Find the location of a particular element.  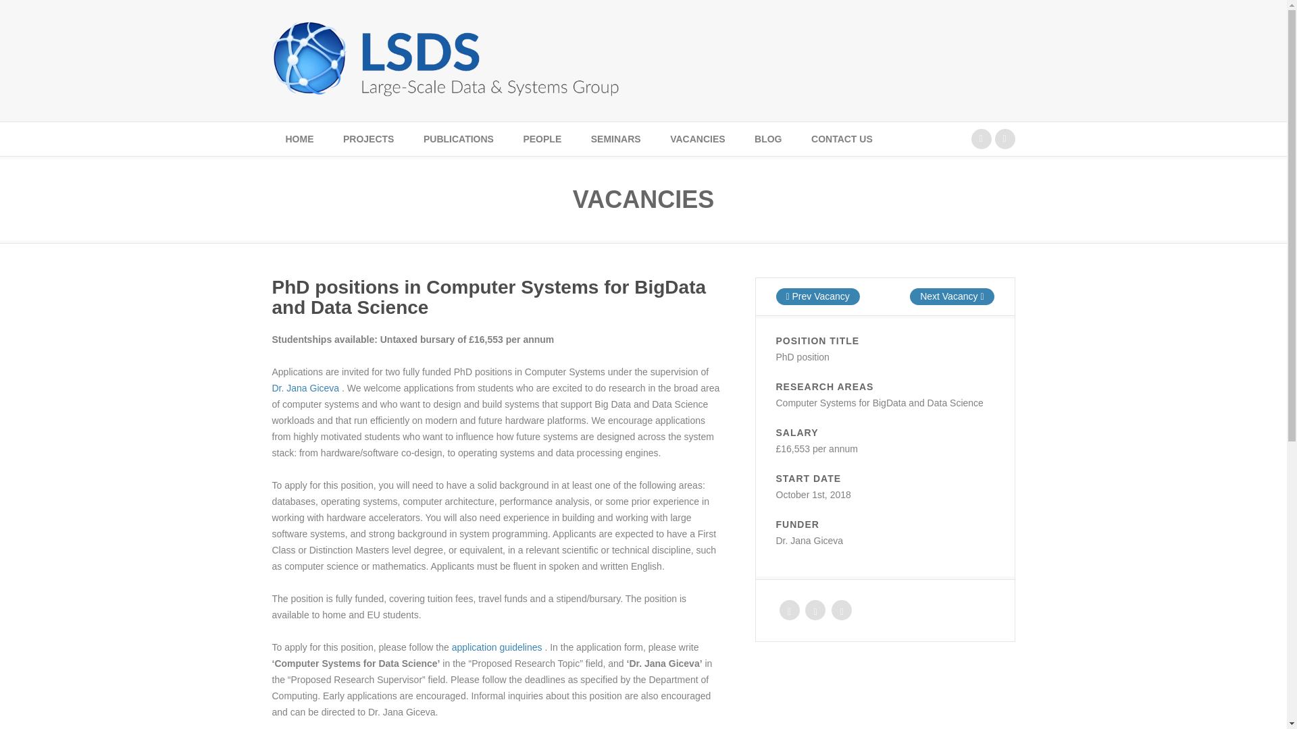

PEOPLE is located at coordinates (542, 139).